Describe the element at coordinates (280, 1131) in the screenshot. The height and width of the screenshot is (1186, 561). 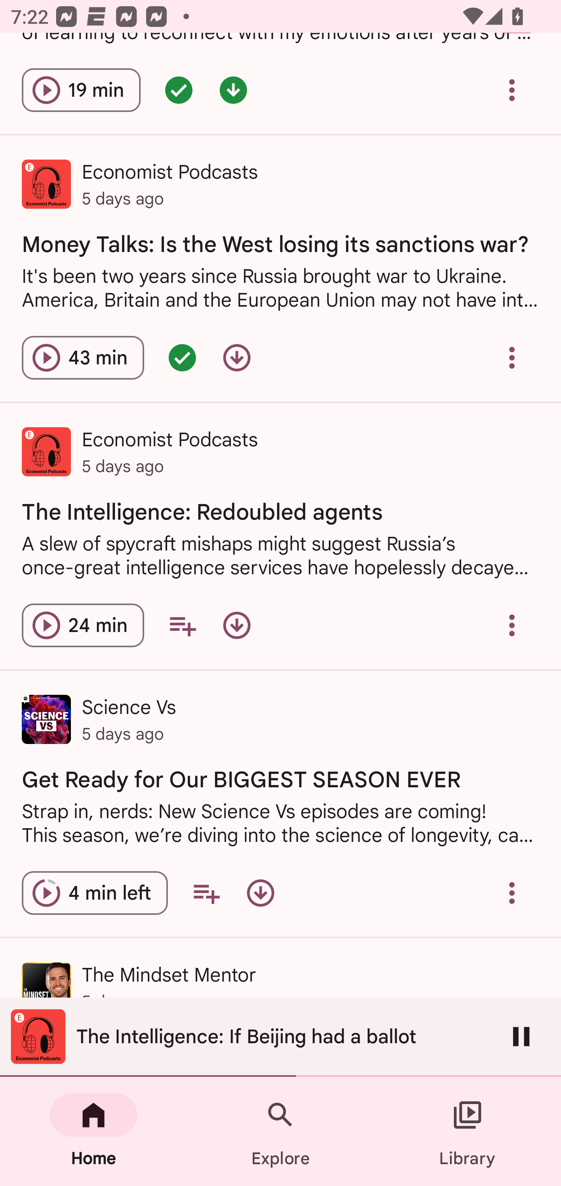
I see `Explore` at that location.